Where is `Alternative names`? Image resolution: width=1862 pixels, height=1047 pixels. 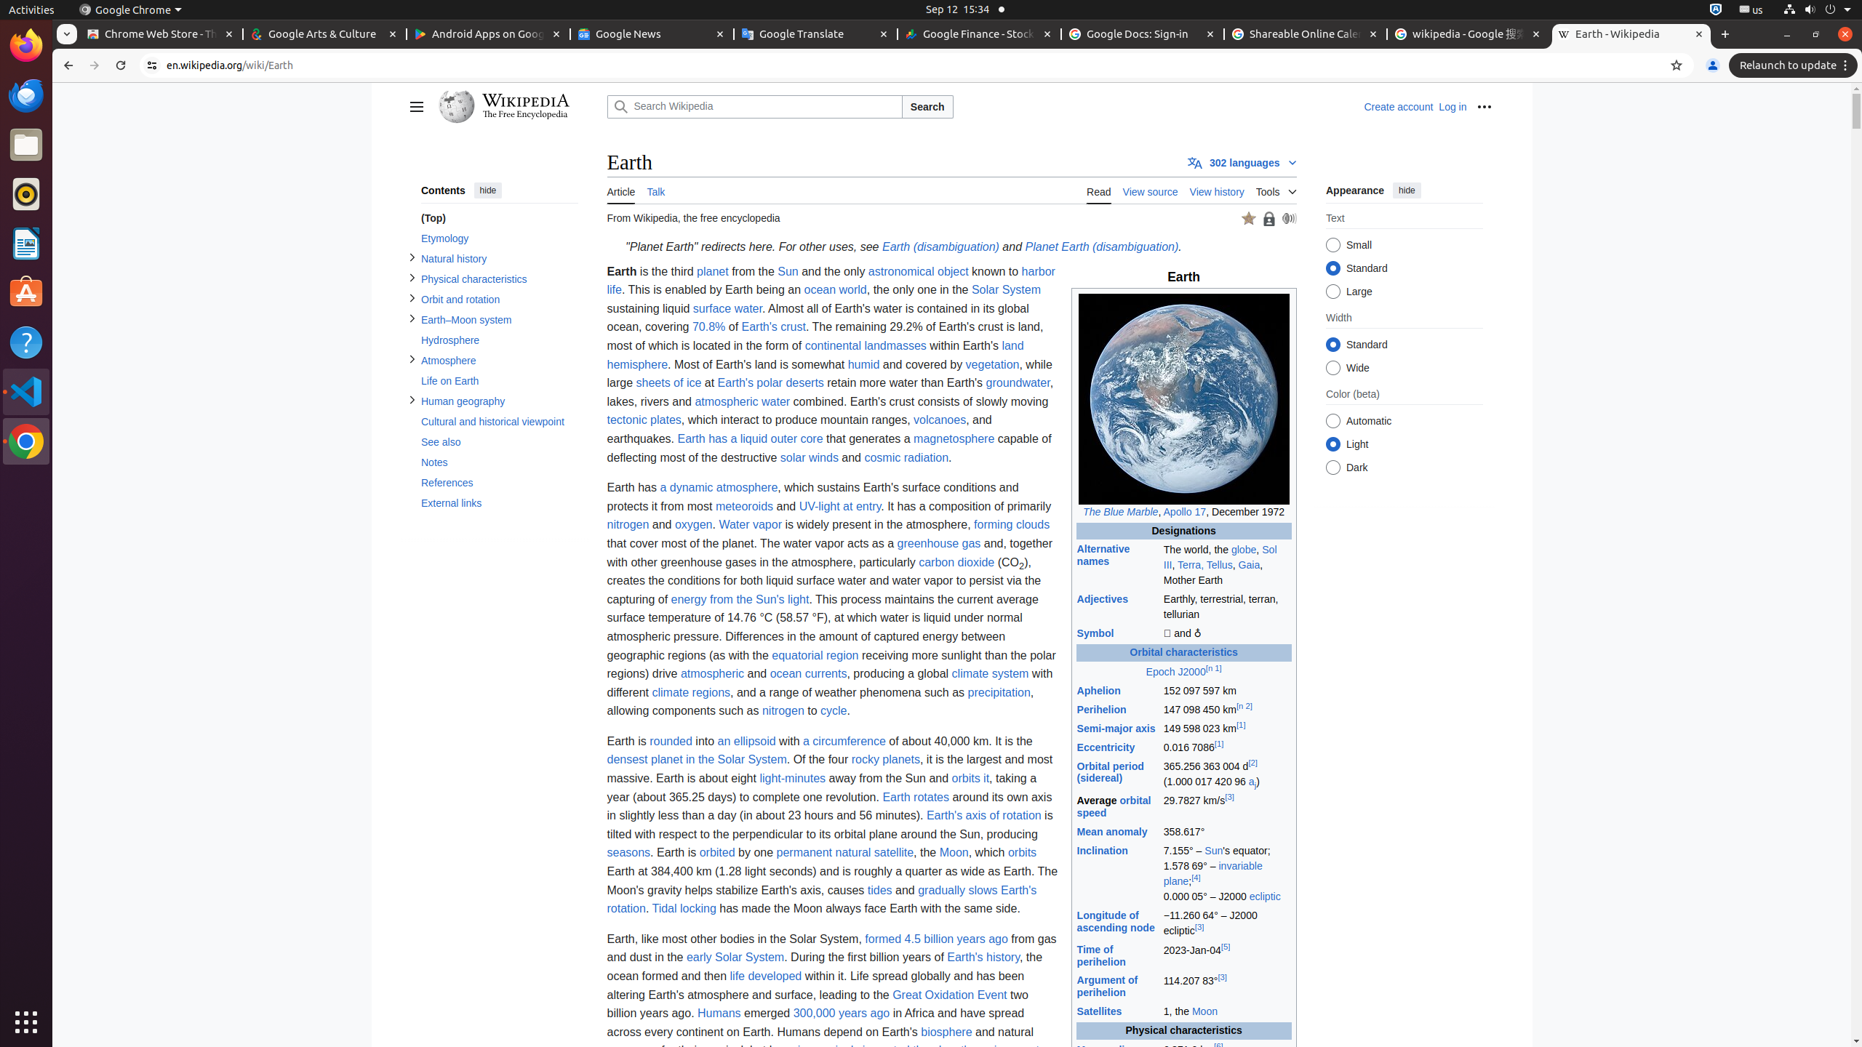
Alternative names is located at coordinates (1103, 555).